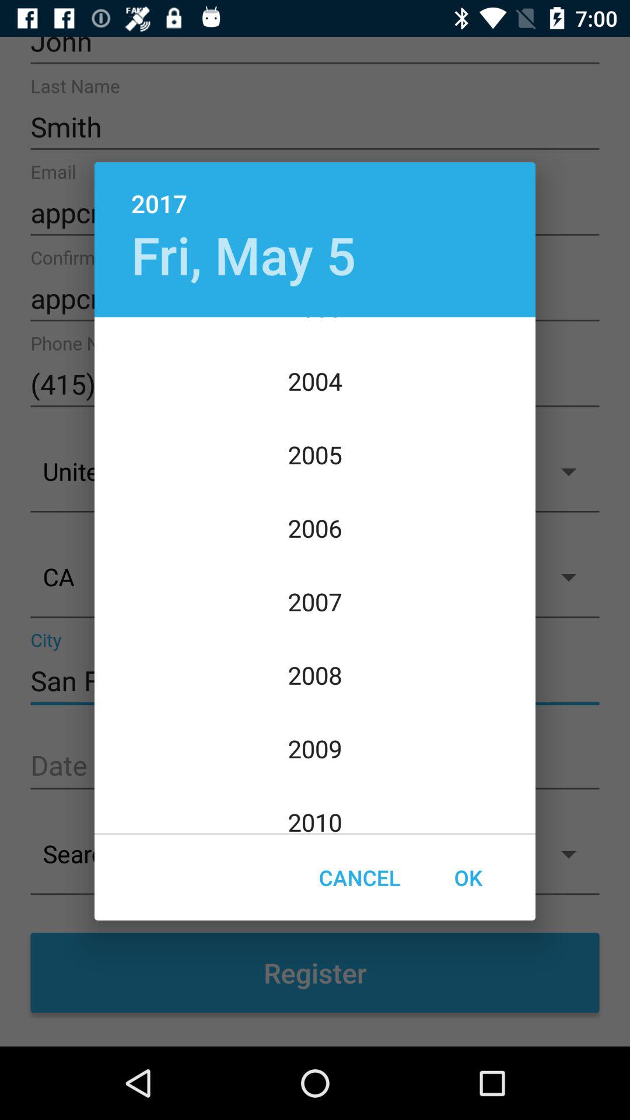  Describe the element at coordinates (315, 191) in the screenshot. I see `jump to 2017 icon` at that location.